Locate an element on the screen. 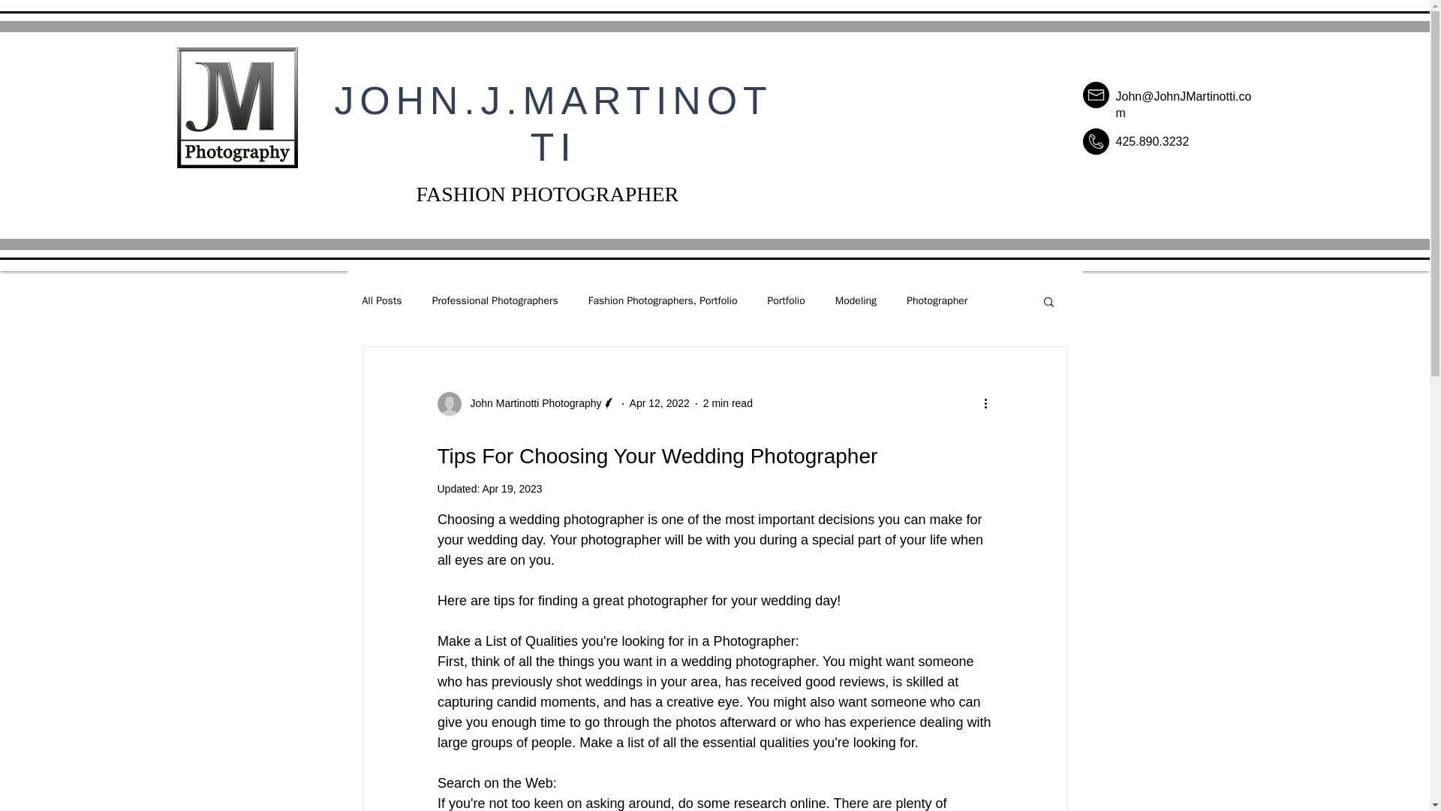  425.890.3232 is located at coordinates (1152, 141).